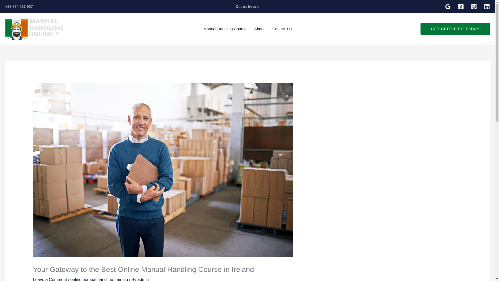  What do you see at coordinates (143, 279) in the screenshot?
I see `admin` at bounding box center [143, 279].